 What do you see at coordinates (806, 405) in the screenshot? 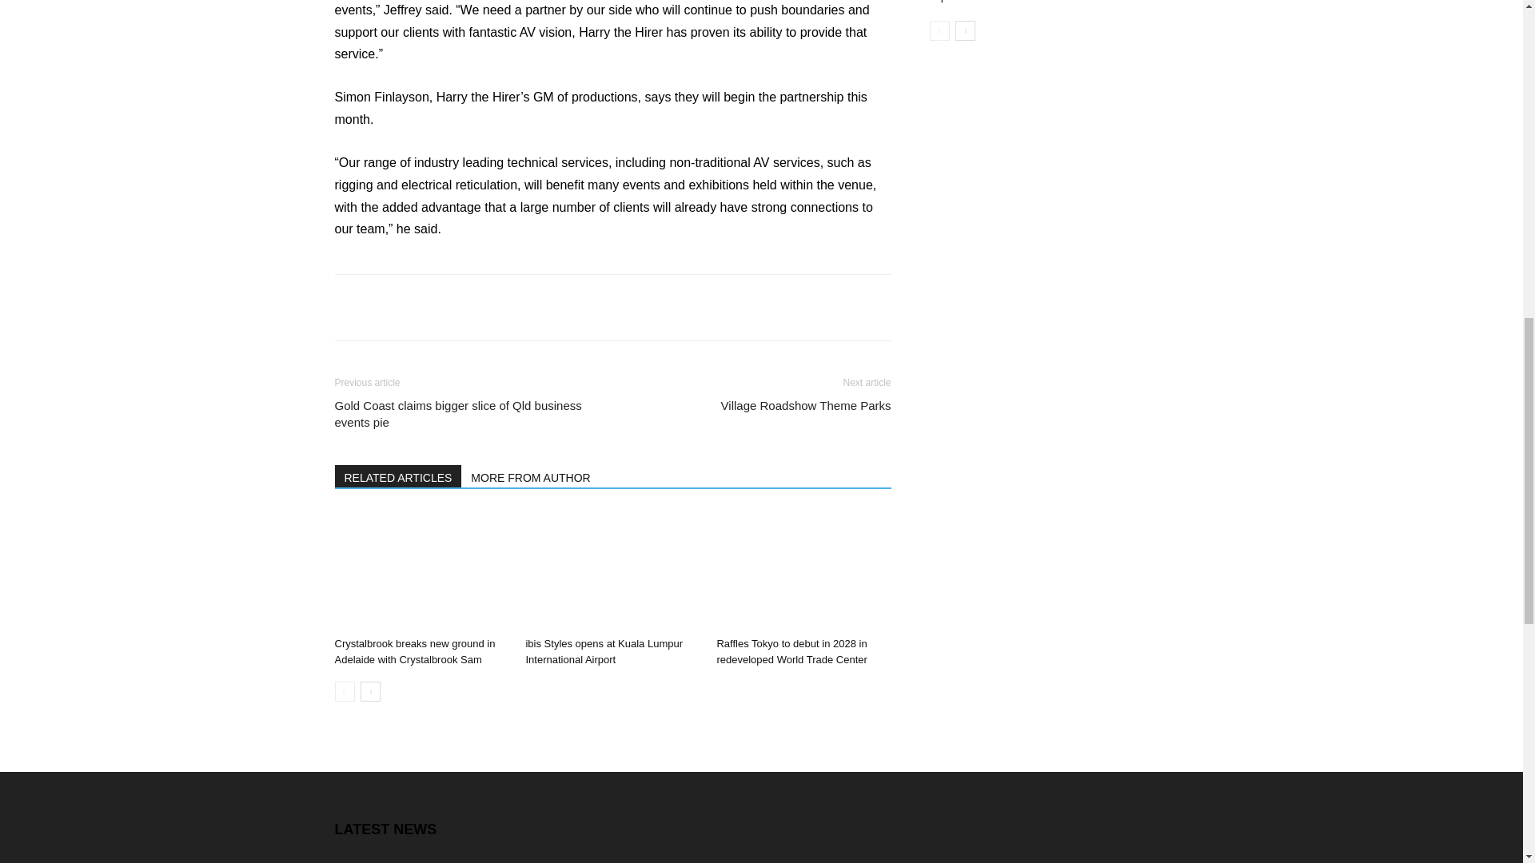
I see `Village Roadshow Theme Parks` at bounding box center [806, 405].